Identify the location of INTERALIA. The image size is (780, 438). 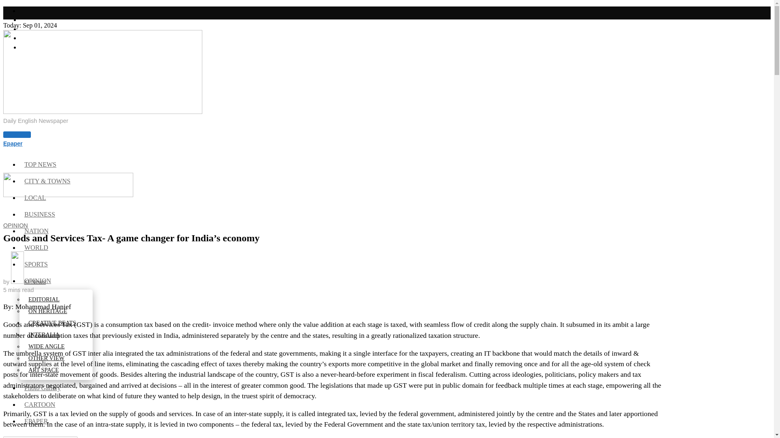
(44, 334).